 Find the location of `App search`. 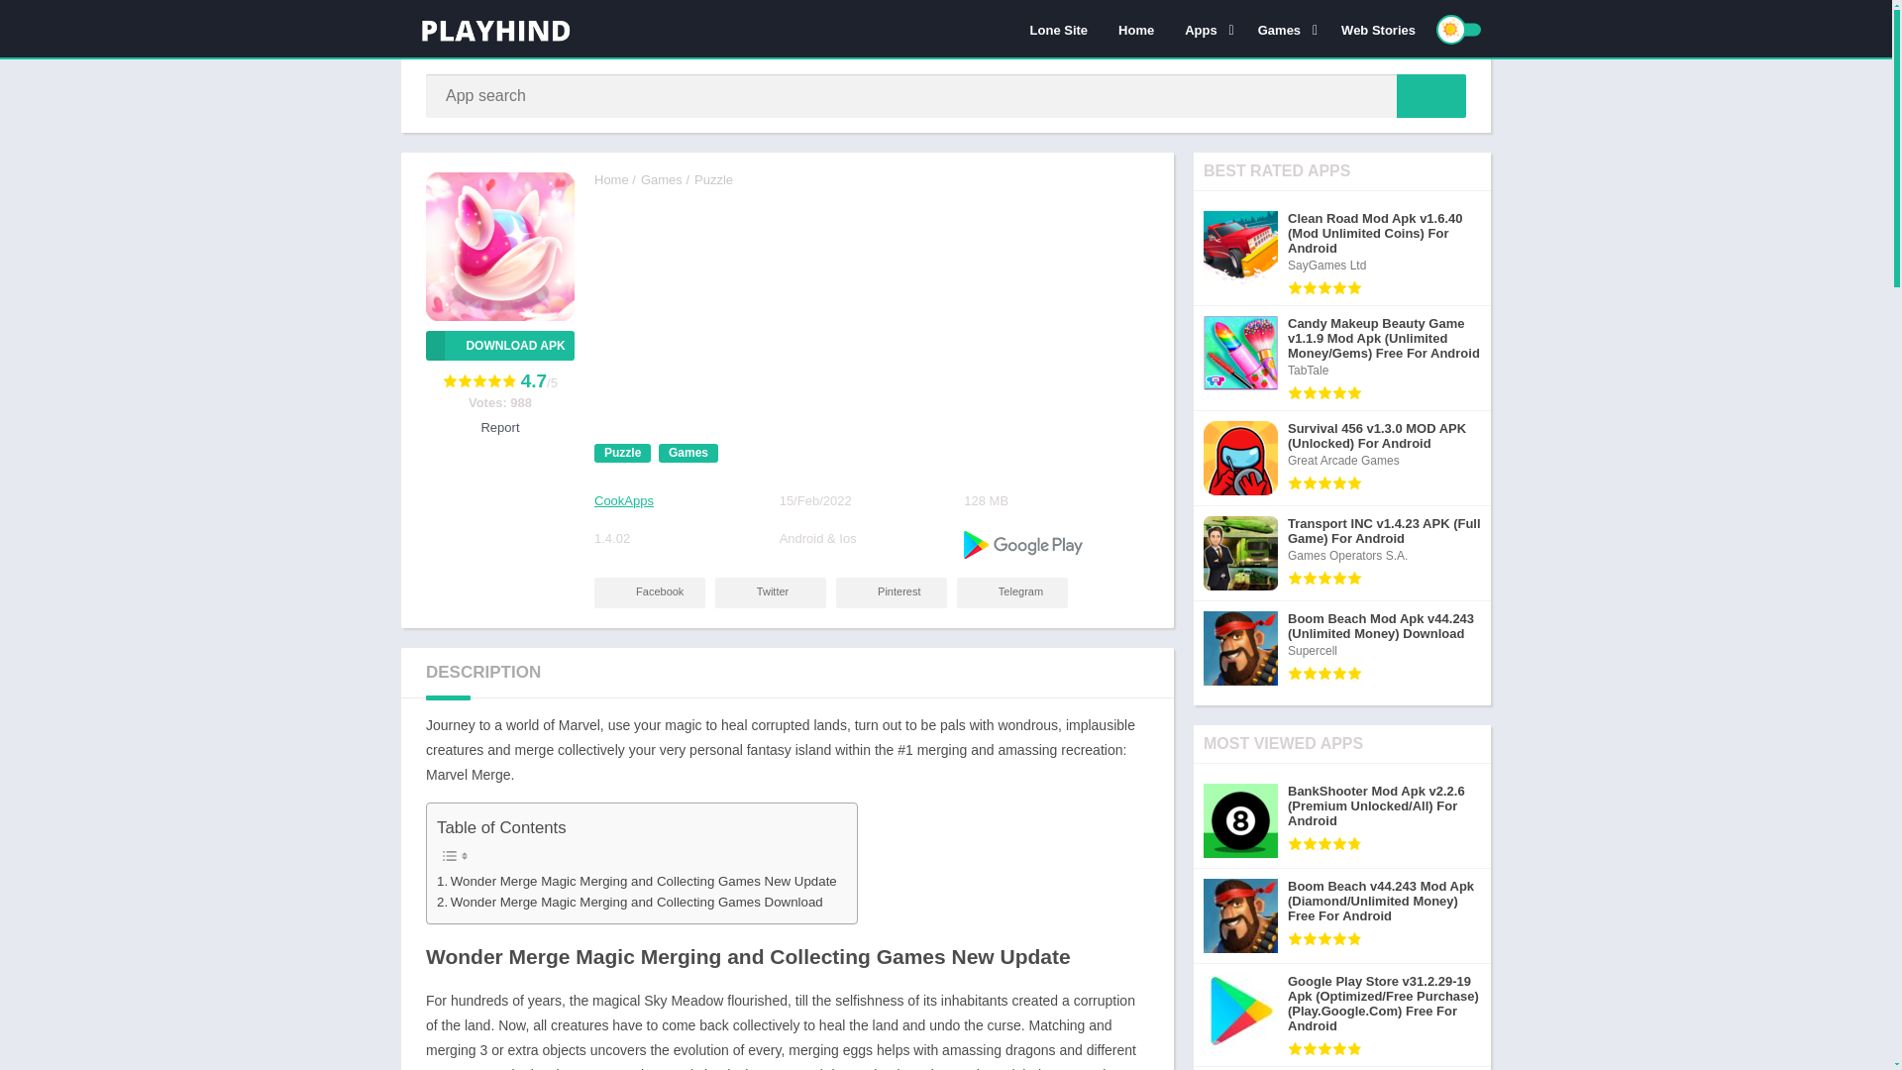

App search is located at coordinates (1430, 95).